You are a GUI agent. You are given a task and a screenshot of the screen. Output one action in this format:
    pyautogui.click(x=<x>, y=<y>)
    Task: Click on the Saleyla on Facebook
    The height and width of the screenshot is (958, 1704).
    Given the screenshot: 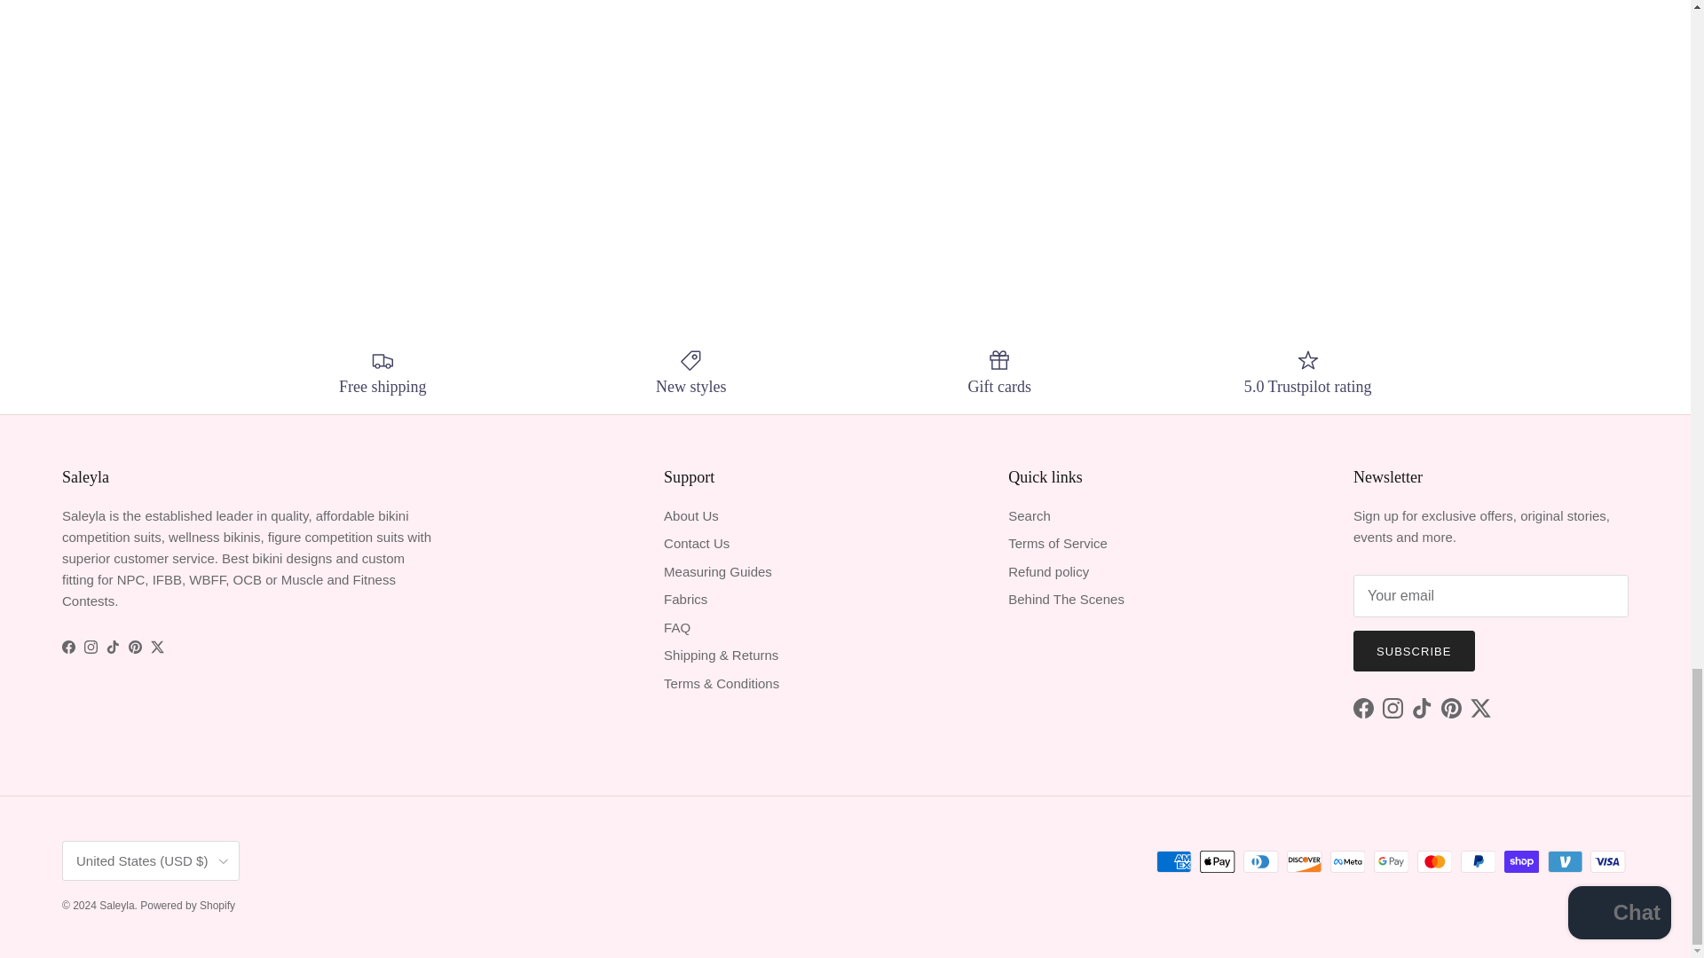 What is the action you would take?
    pyautogui.click(x=1363, y=708)
    